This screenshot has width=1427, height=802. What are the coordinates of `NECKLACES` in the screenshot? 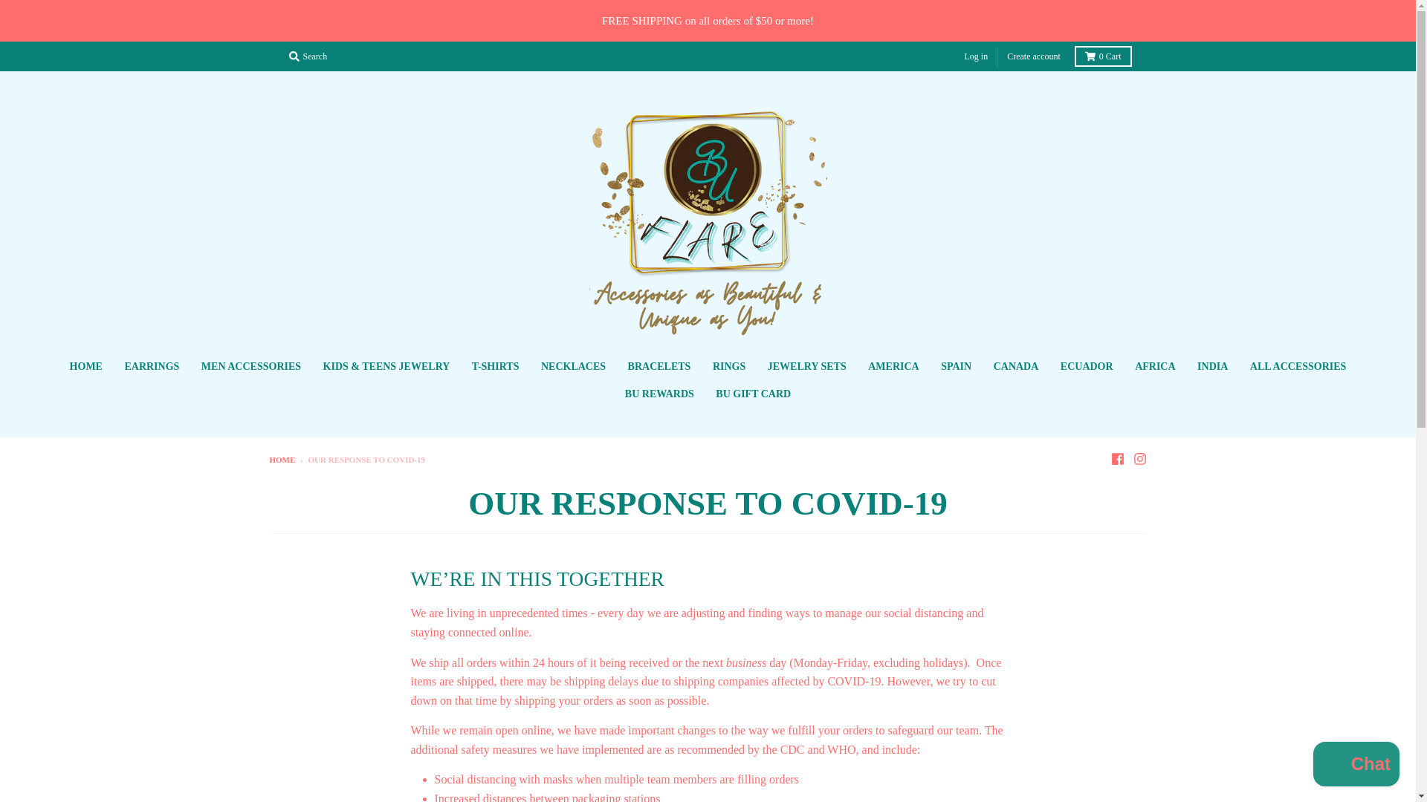 It's located at (572, 367).